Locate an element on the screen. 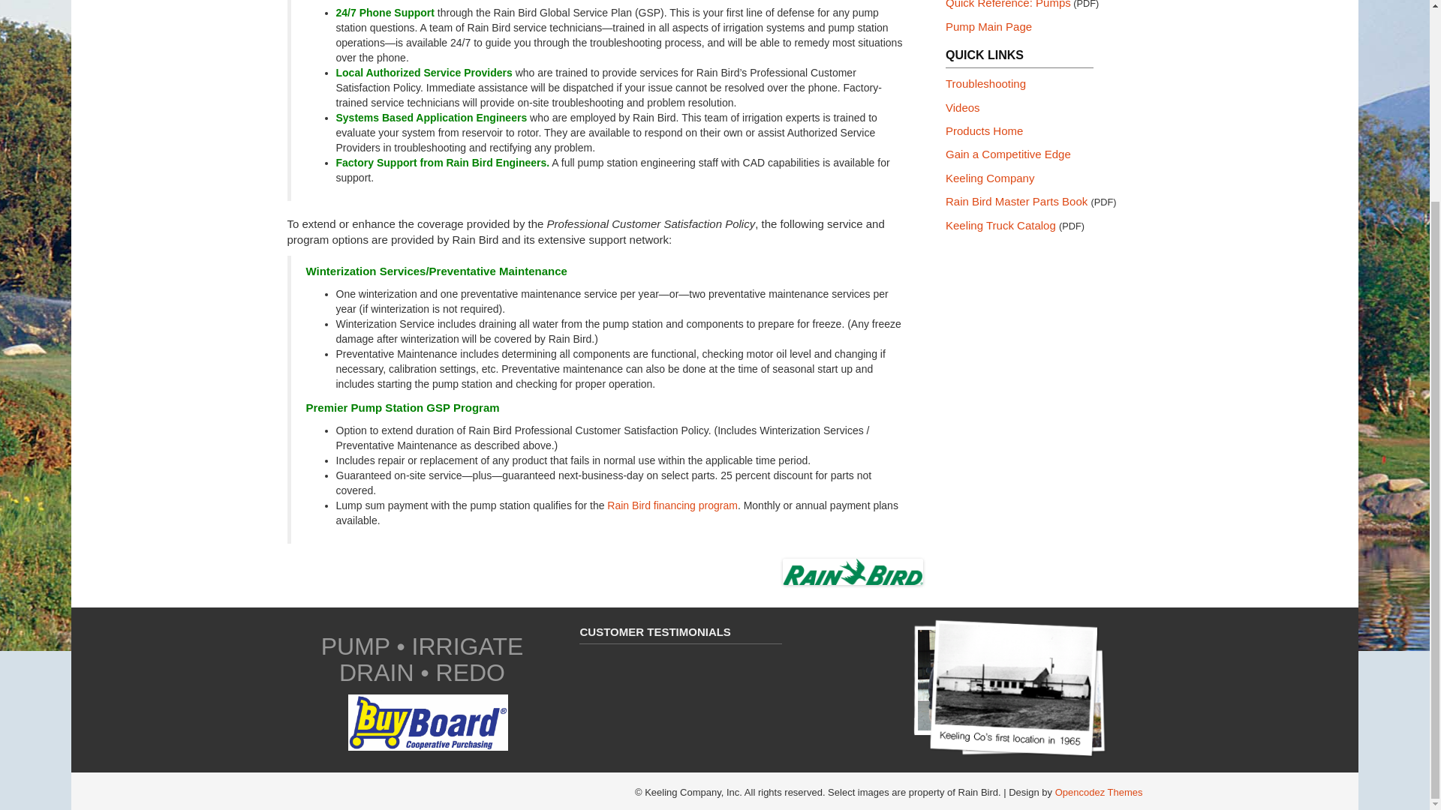 The width and height of the screenshot is (1441, 810). Keeling Company is located at coordinates (989, 178).